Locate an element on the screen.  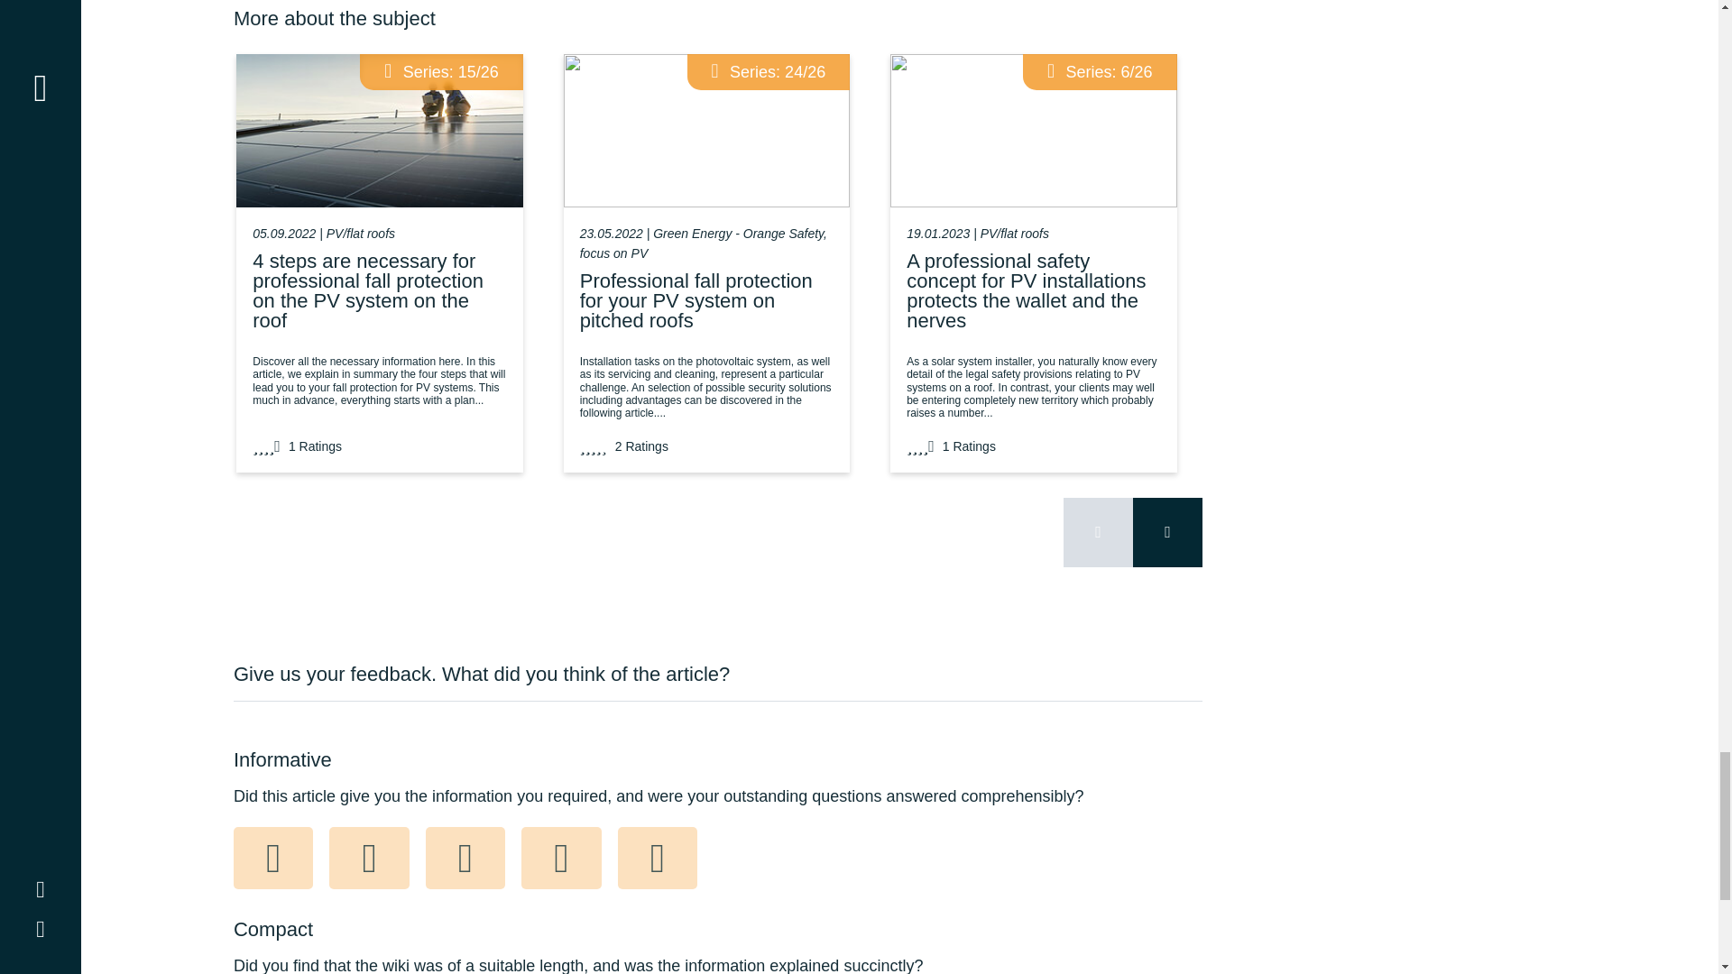
My expectations were not met. is located at coordinates (273, 859).